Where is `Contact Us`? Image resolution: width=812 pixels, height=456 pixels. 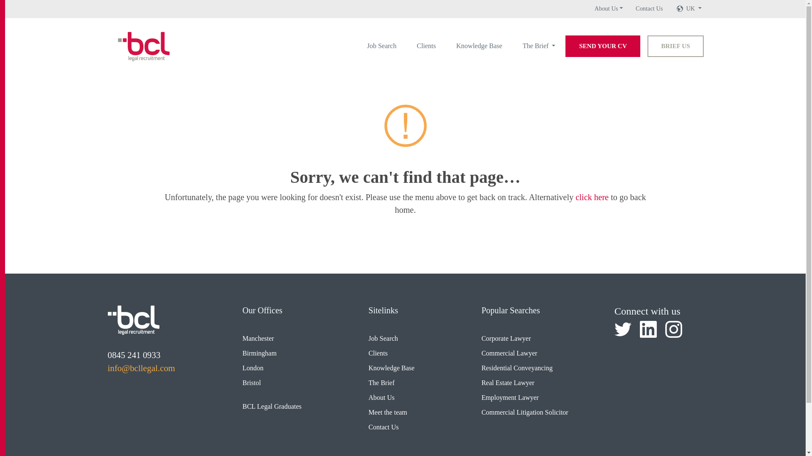 Contact Us is located at coordinates (649, 8).